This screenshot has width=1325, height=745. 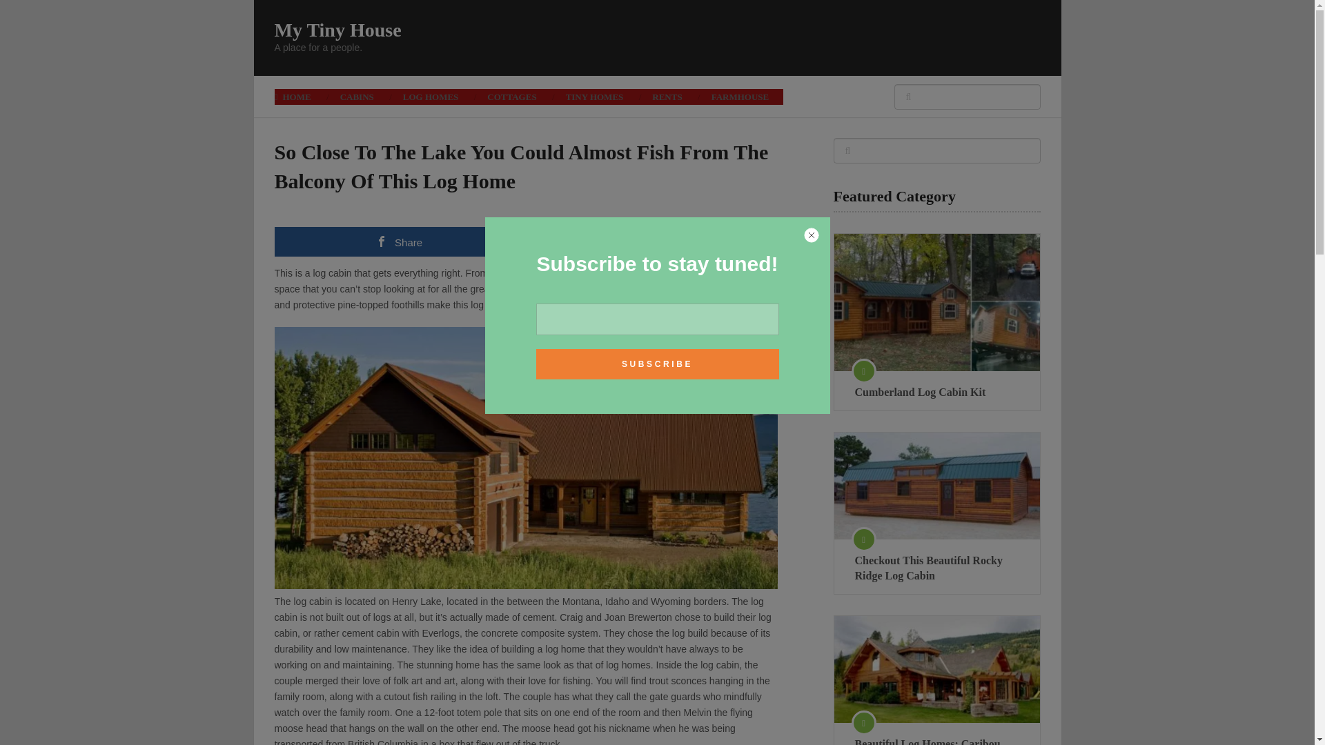 I want to click on Beautiful Log Homes: Caribou Creek Log And Timber, so click(x=936, y=669).